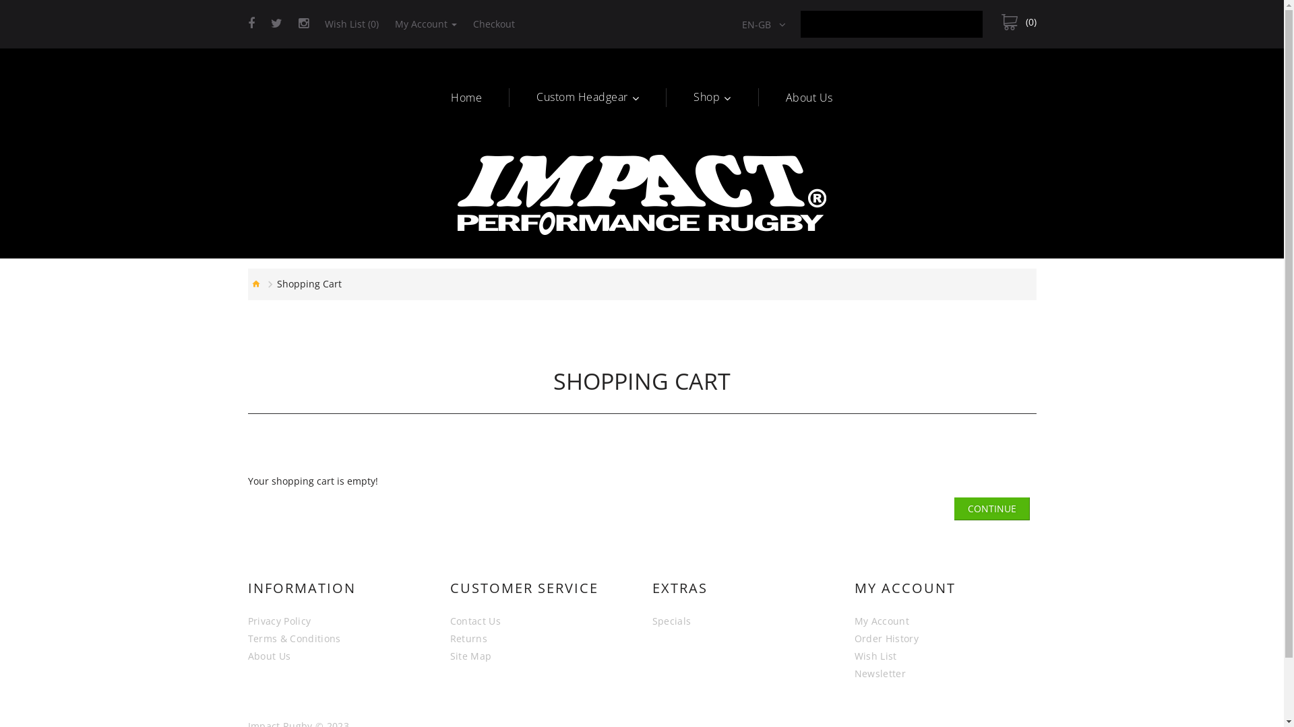 The width and height of the screenshot is (1294, 727). What do you see at coordinates (466, 98) in the screenshot?
I see `Home` at bounding box center [466, 98].